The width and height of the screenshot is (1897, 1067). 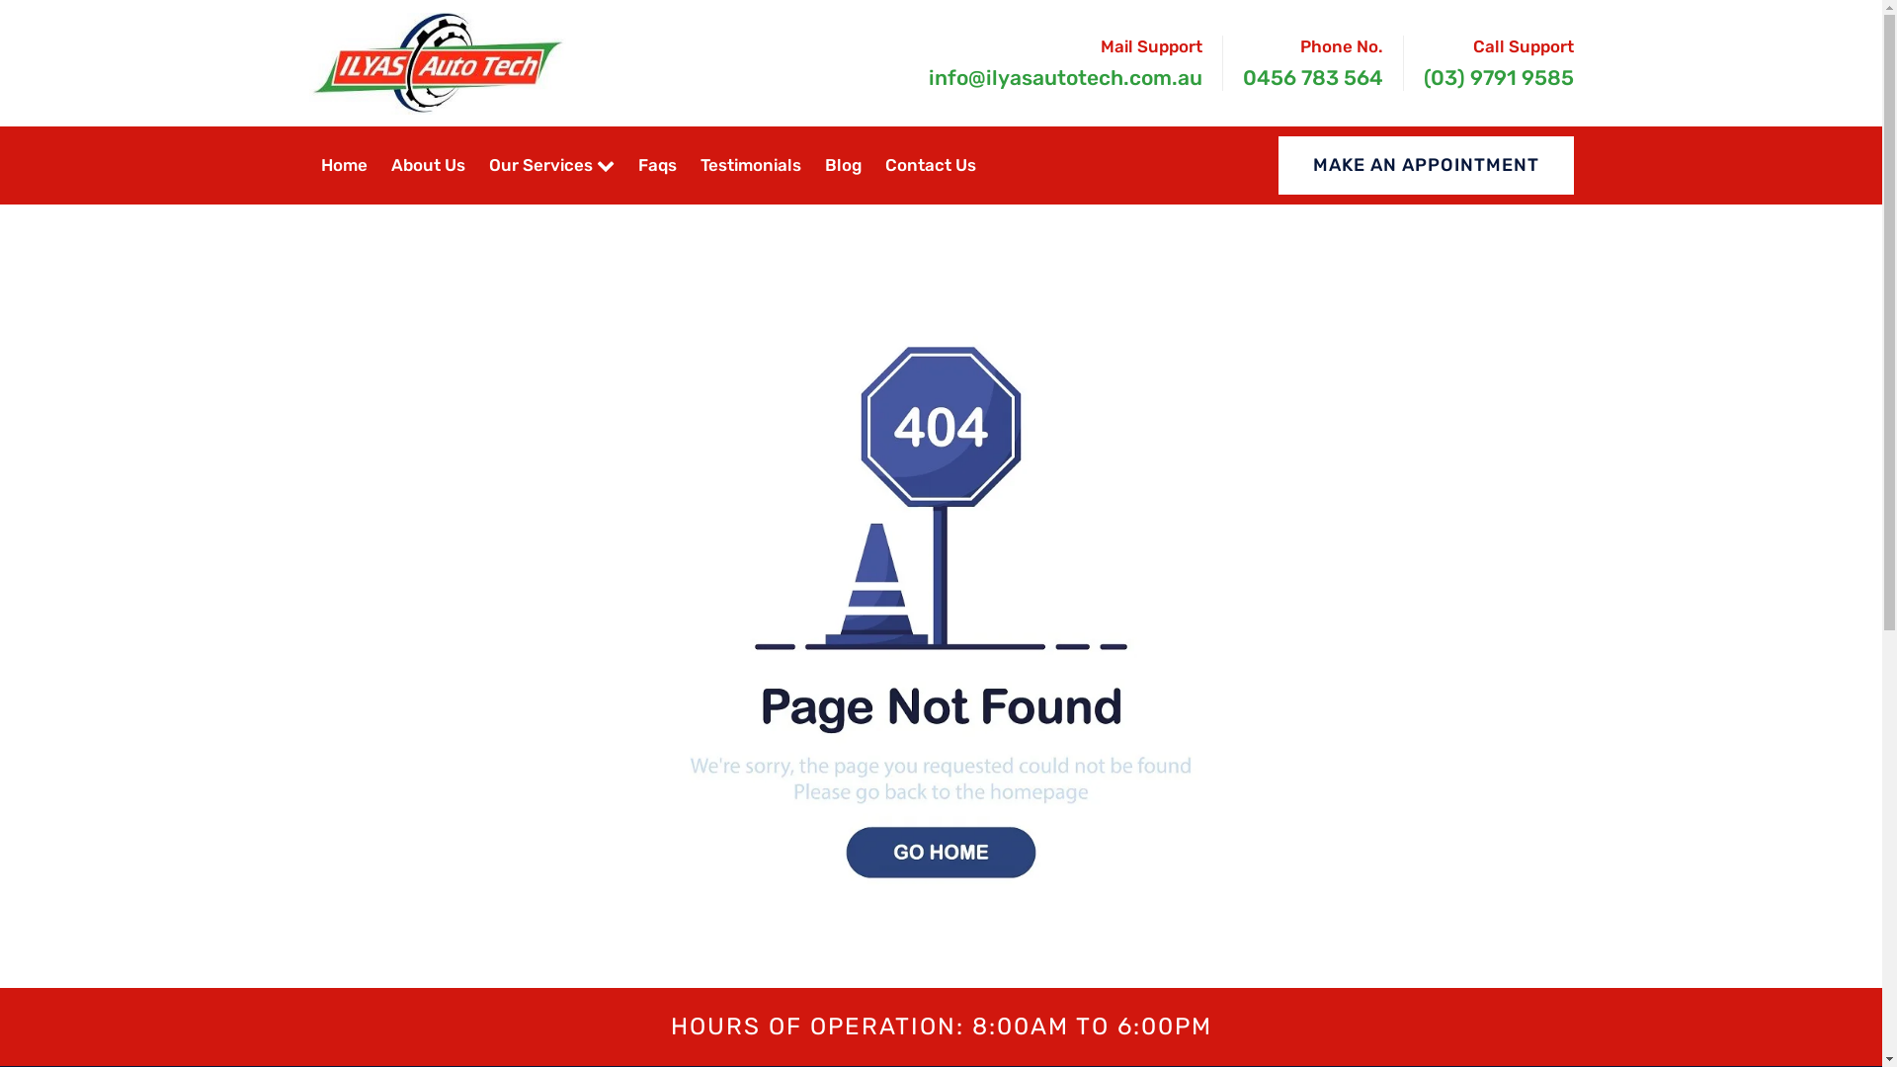 What do you see at coordinates (1313, 77) in the screenshot?
I see `0456 783 564` at bounding box center [1313, 77].